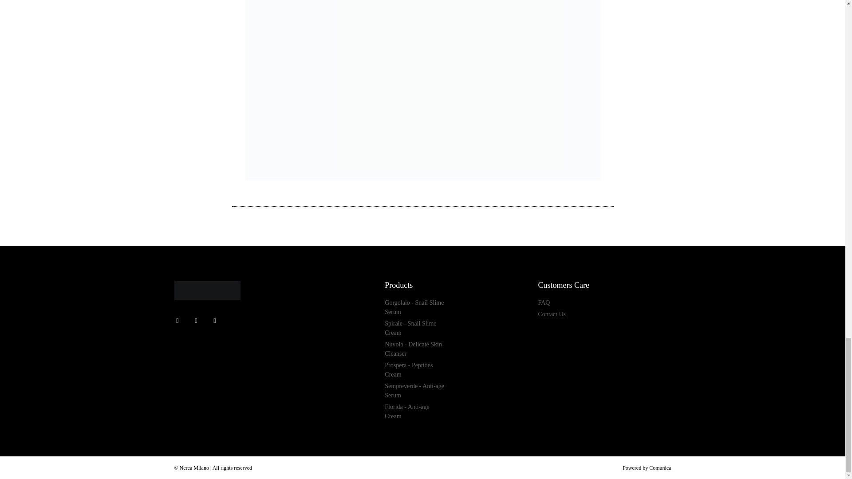 The width and height of the screenshot is (852, 479). Describe the element at coordinates (415, 349) in the screenshot. I see `Nuvola - Delicate Skin Cleanser` at that location.